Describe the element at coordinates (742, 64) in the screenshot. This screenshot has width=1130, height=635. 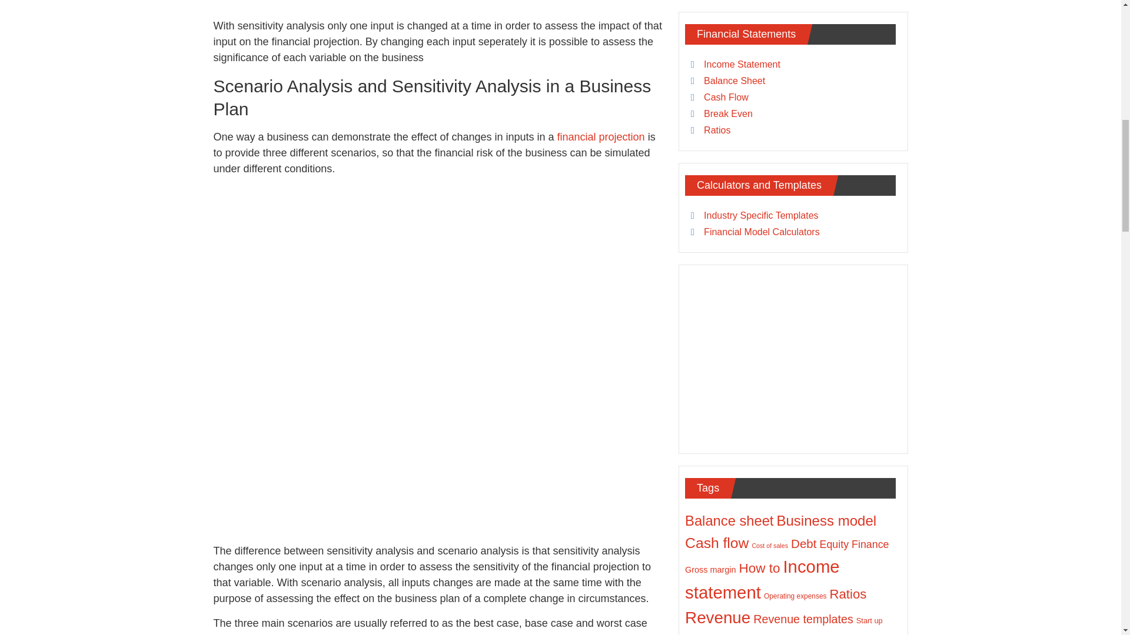
I see `Income Statement` at that location.